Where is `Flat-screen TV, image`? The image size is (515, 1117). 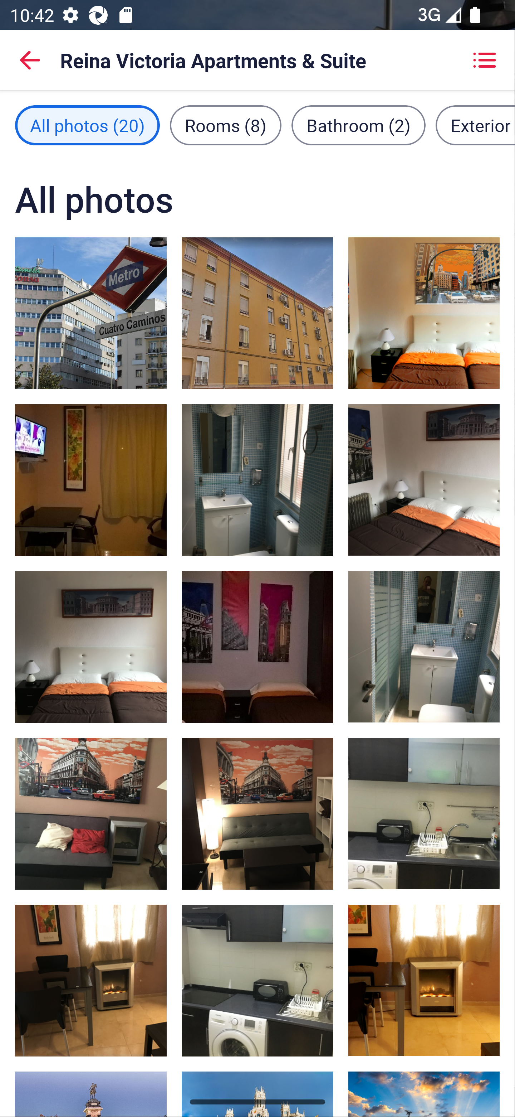
Flat-screen TV, image is located at coordinates (91, 813).